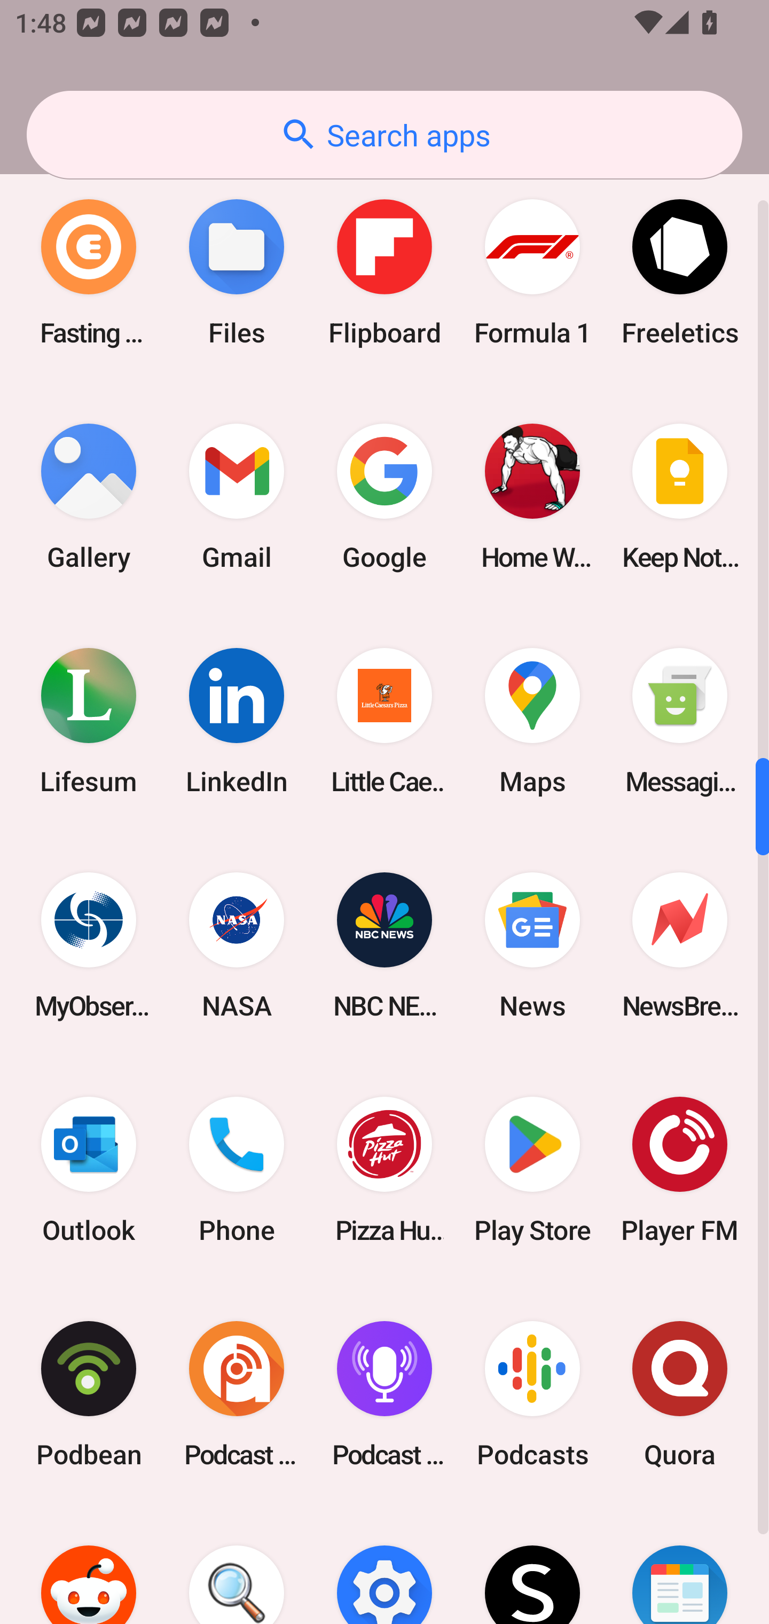 The width and height of the screenshot is (769, 1624). Describe the element at coordinates (680, 1169) in the screenshot. I see `Player FM` at that location.